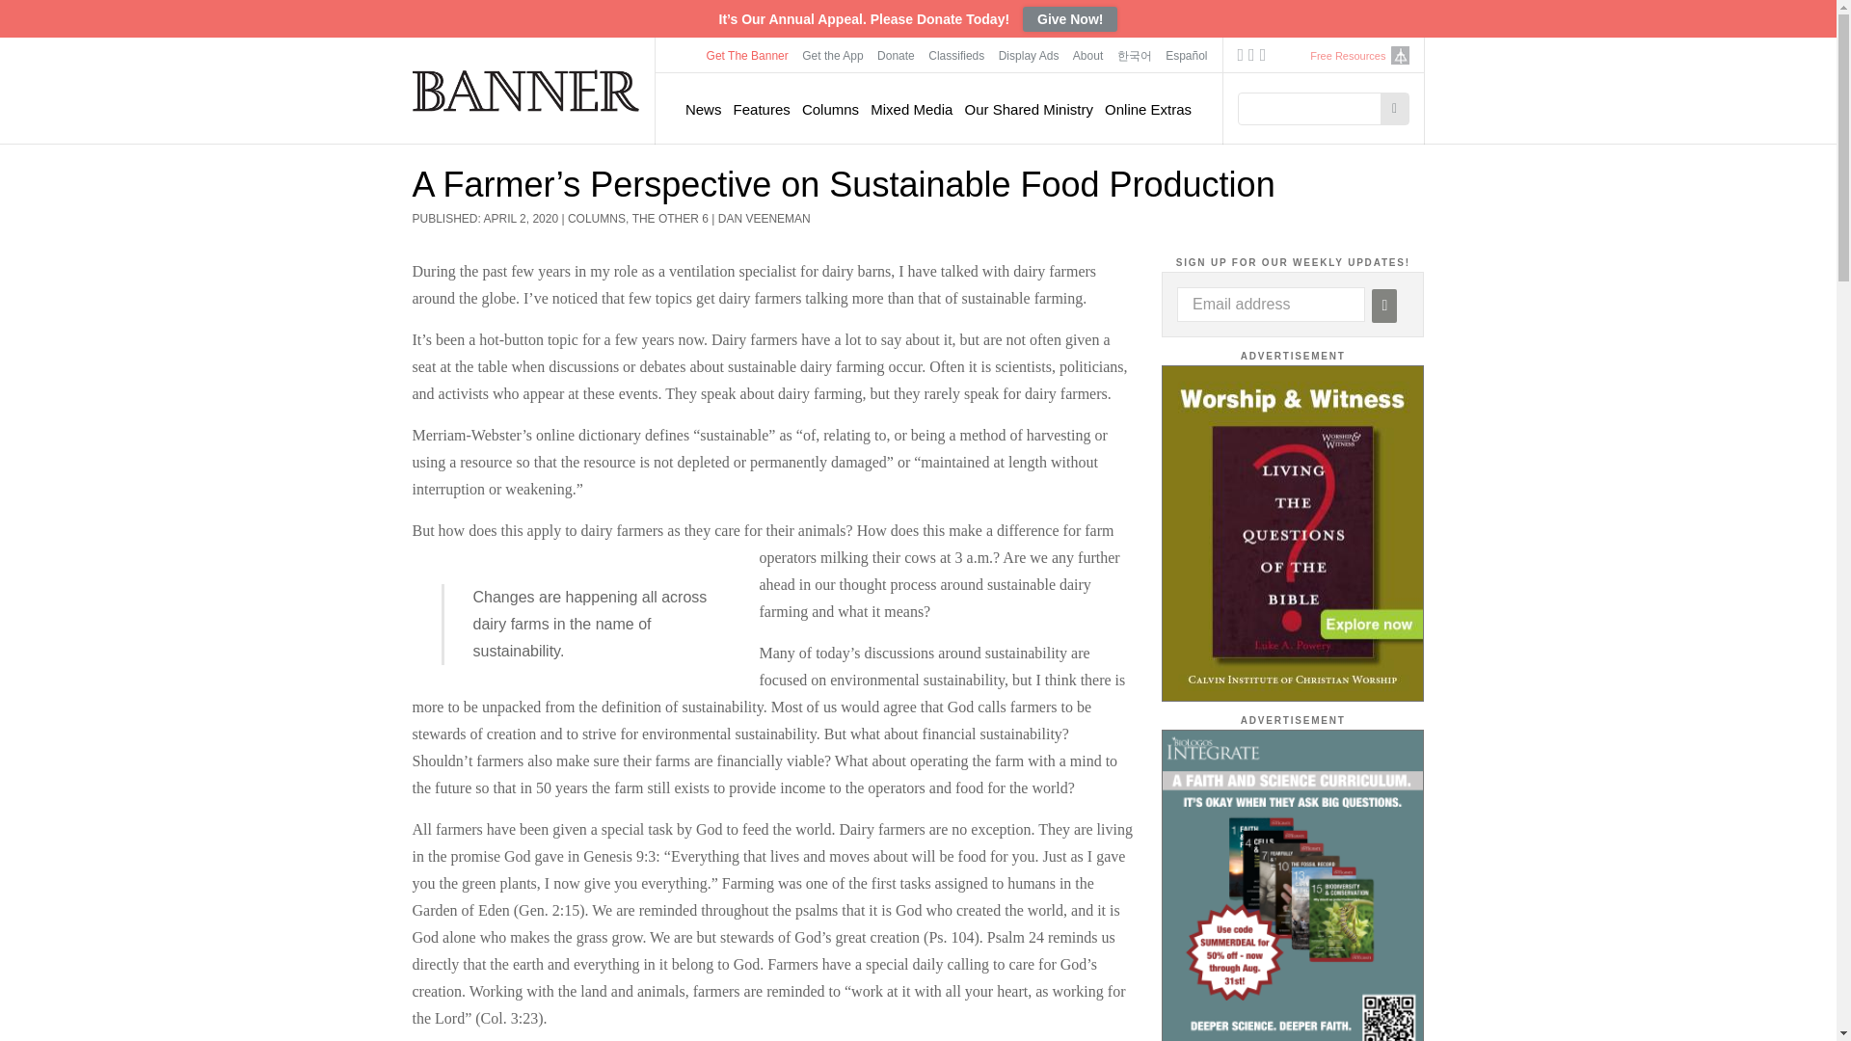  I want to click on Classifieds, so click(956, 55).